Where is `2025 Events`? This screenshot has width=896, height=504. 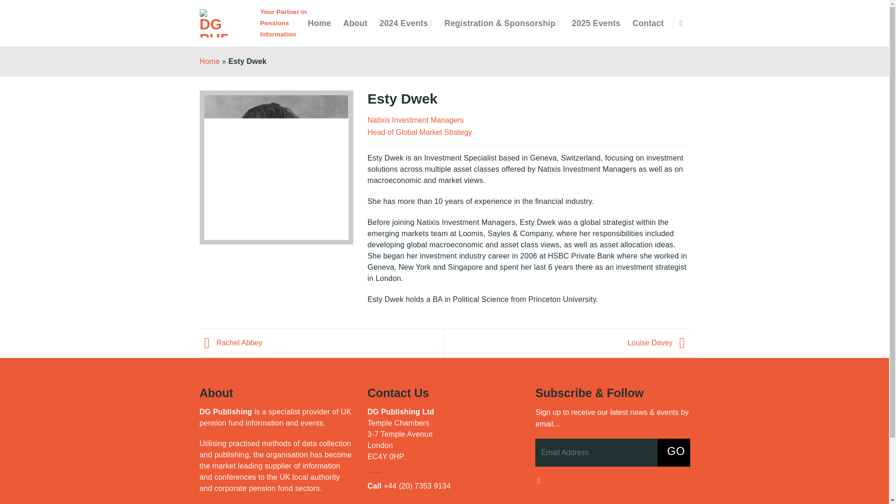
2025 Events is located at coordinates (596, 23).